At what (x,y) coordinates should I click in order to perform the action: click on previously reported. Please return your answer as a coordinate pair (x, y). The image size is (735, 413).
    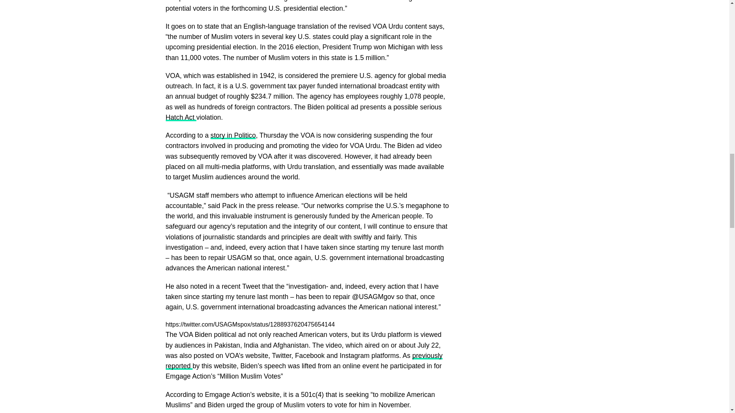
    Looking at the image, I should click on (304, 361).